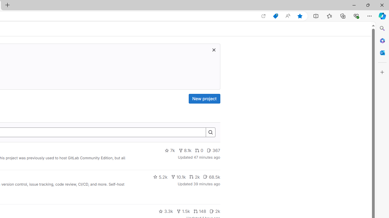 This screenshot has width=389, height=218. What do you see at coordinates (214, 50) in the screenshot?
I see `Class: s16 gl-icon gl-button-icon ` at bounding box center [214, 50].